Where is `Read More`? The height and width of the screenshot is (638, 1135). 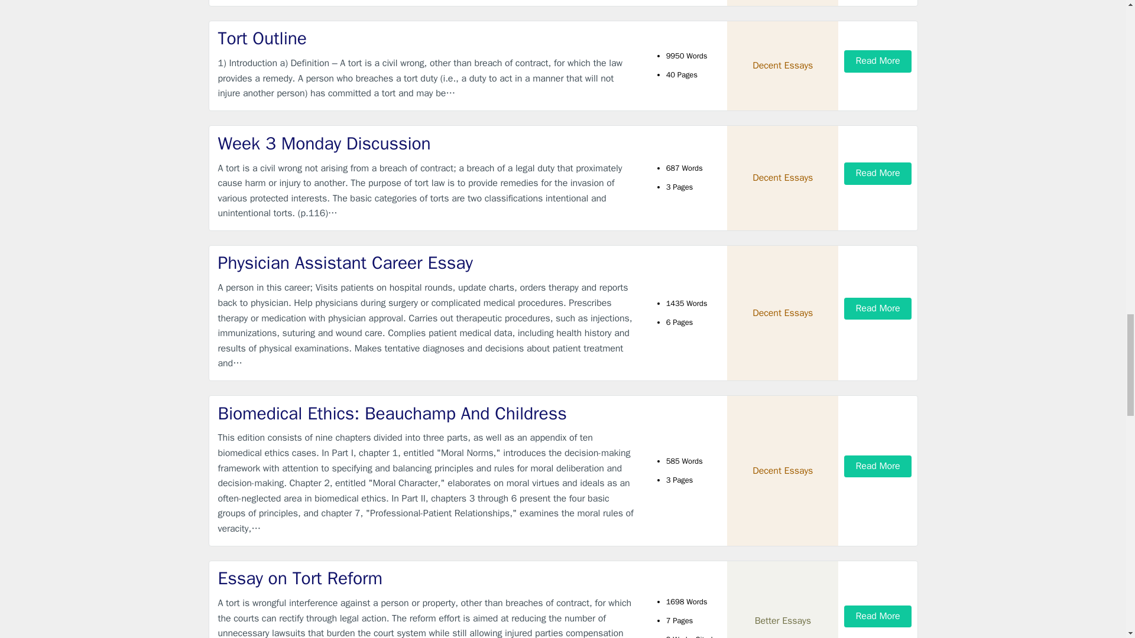 Read More is located at coordinates (877, 61).